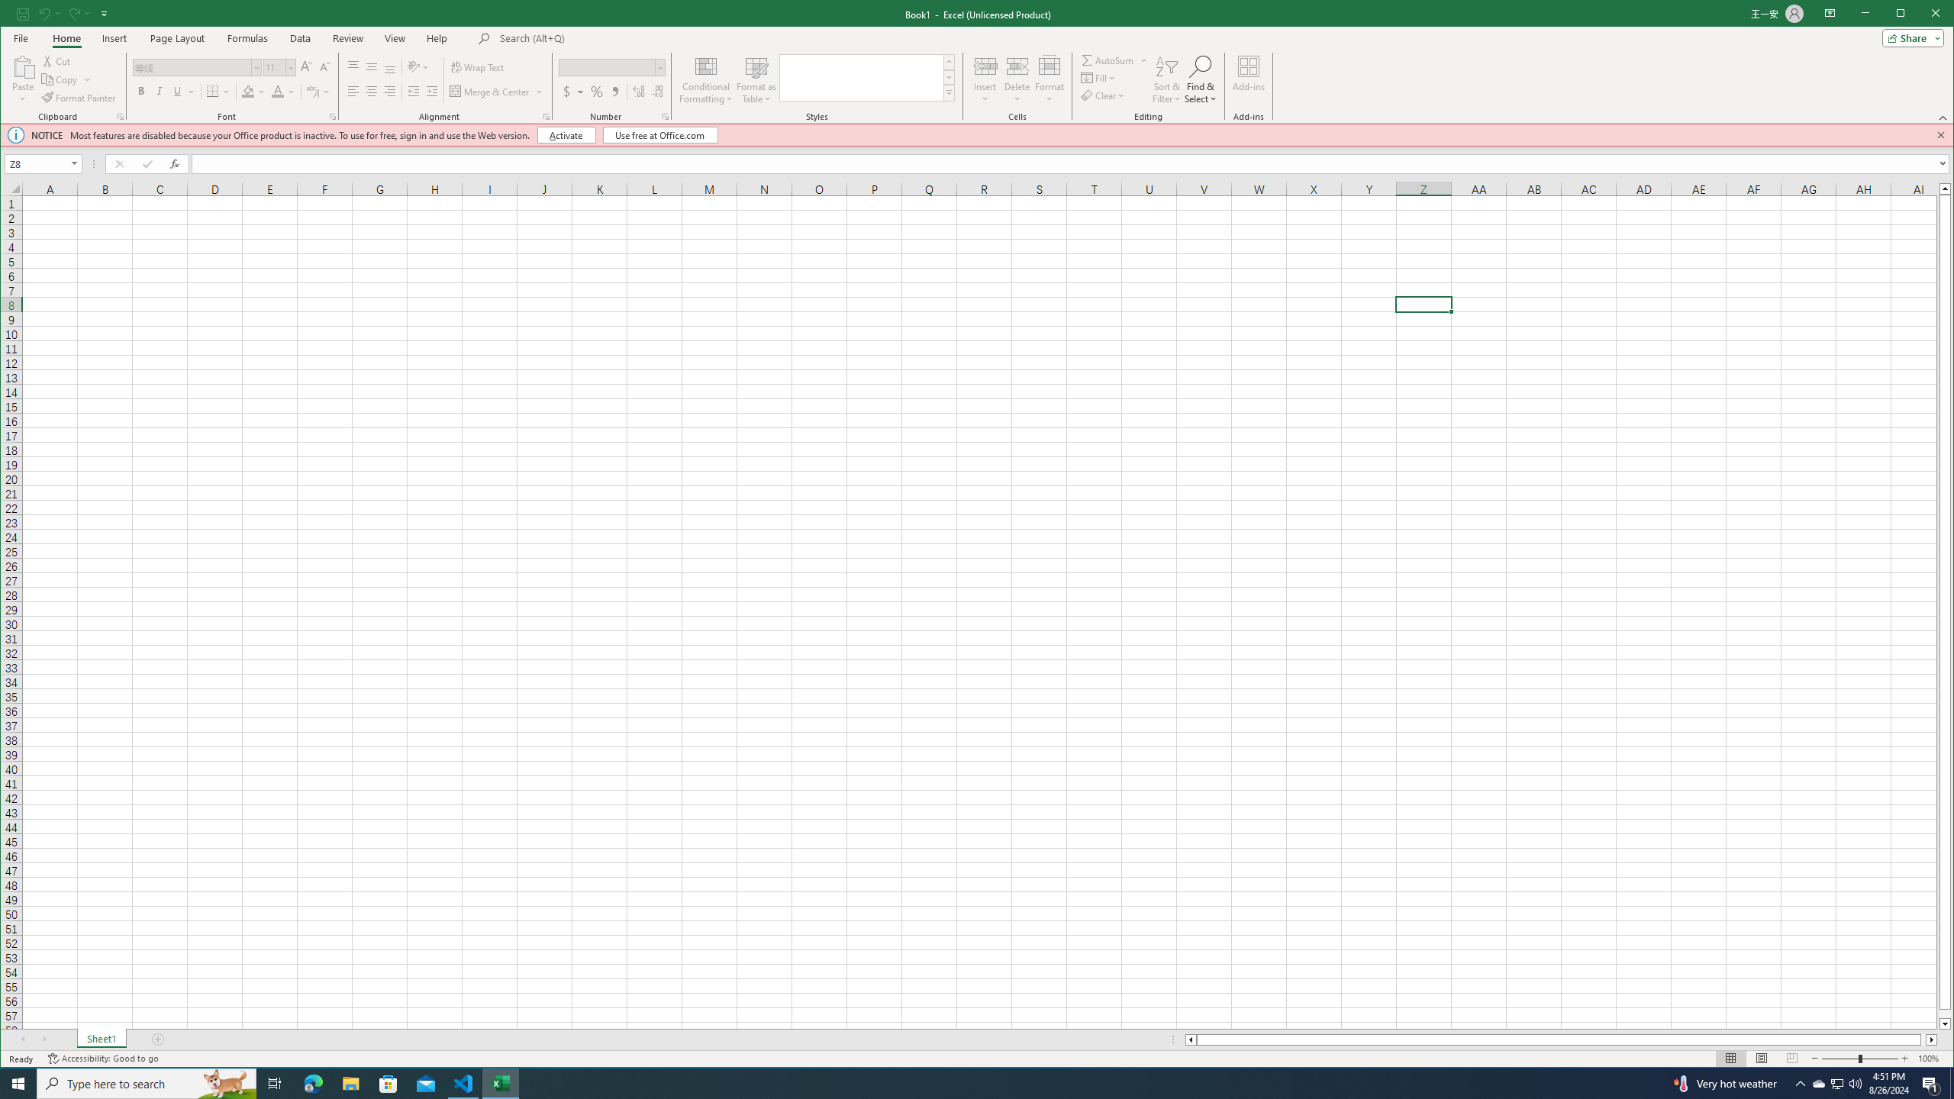 This screenshot has height=1099, width=1954. What do you see at coordinates (638, 92) in the screenshot?
I see `Increase Decimal` at bounding box center [638, 92].